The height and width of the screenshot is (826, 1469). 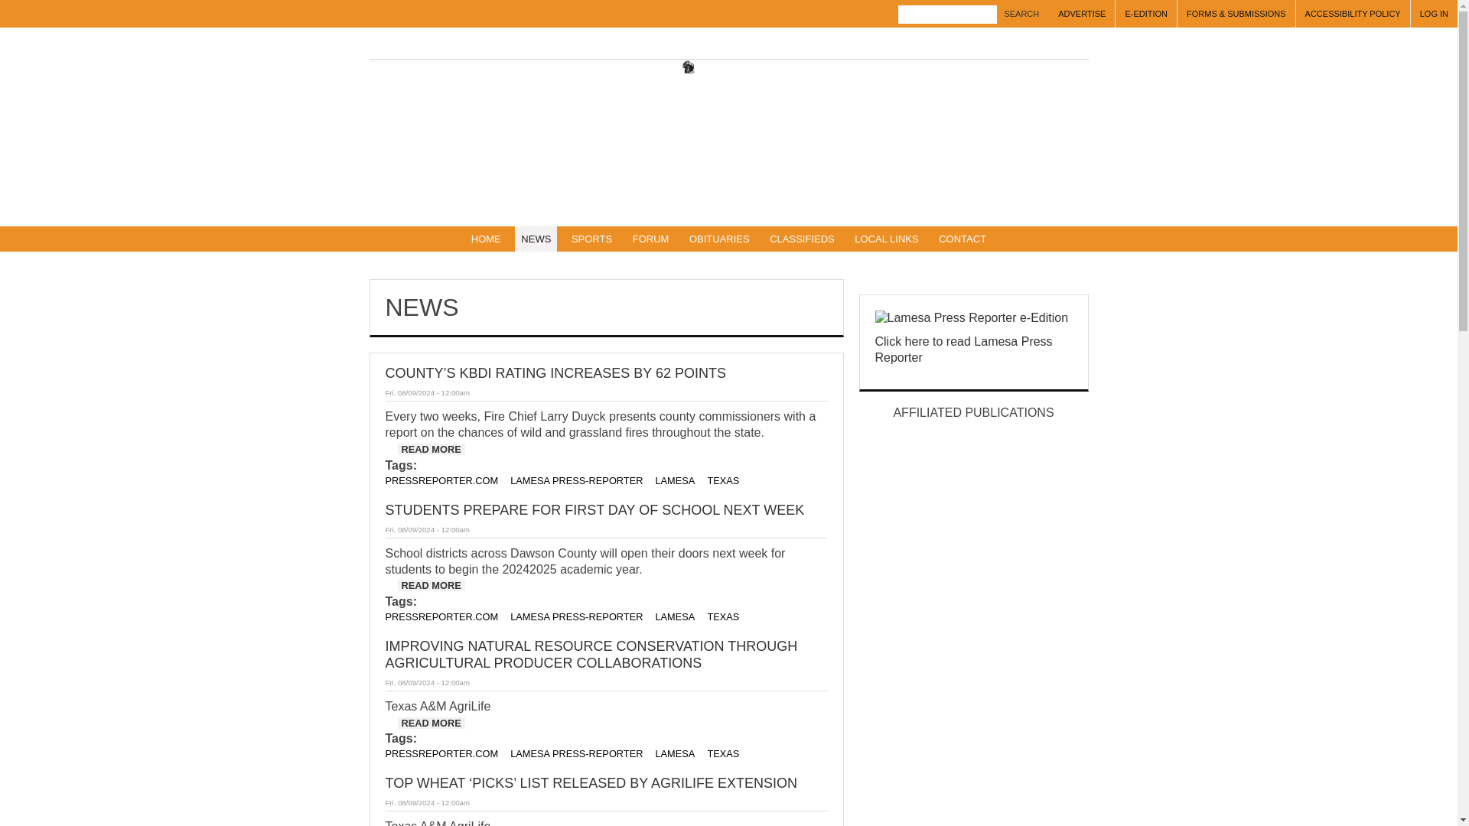 I want to click on LAMESA, so click(x=675, y=753).